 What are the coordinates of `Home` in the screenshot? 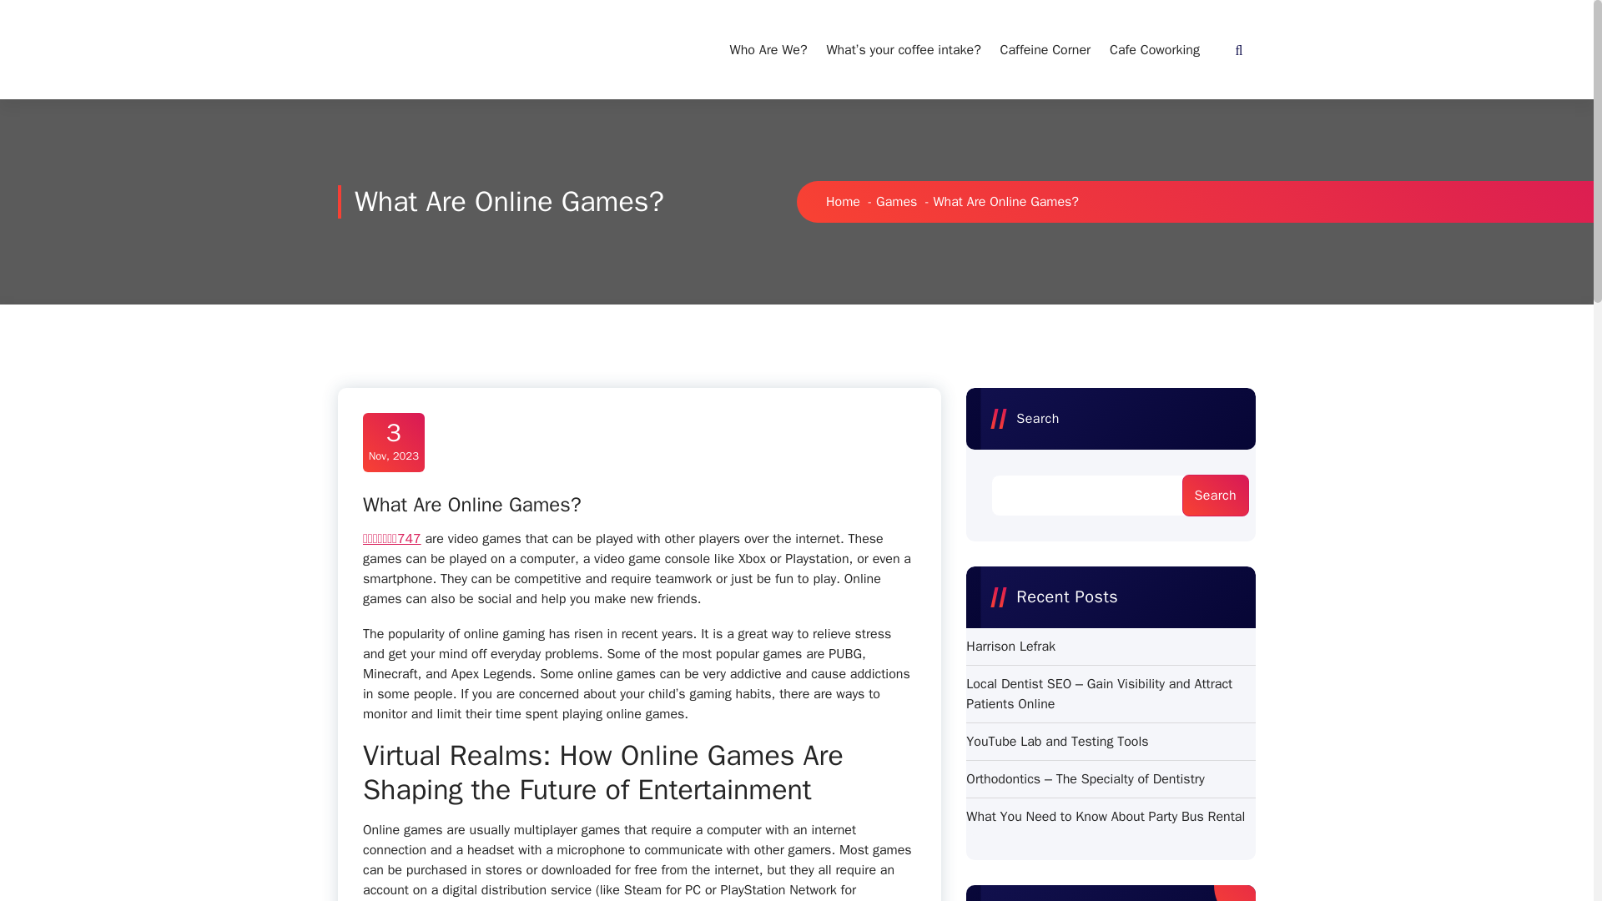 It's located at (843, 202).